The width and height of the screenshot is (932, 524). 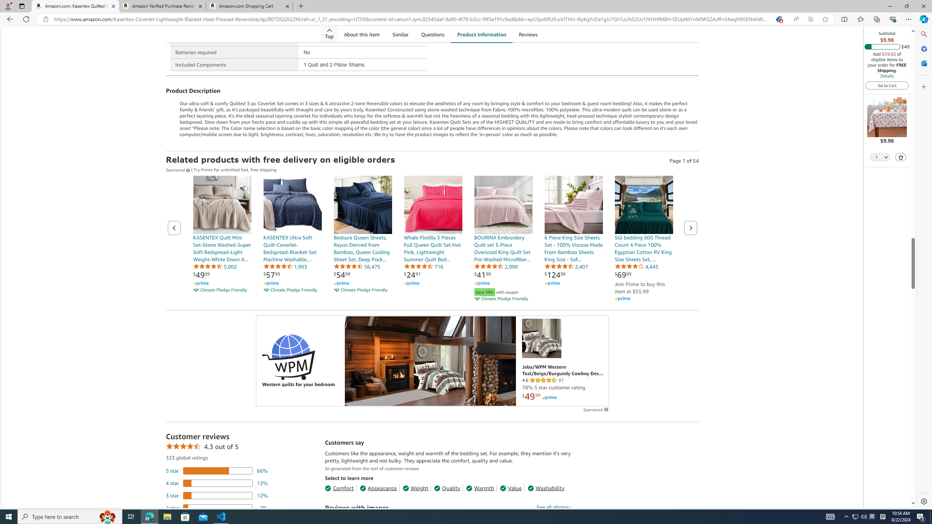 What do you see at coordinates (174, 228) in the screenshot?
I see `Previous page of related Sponsored Products` at bounding box center [174, 228].